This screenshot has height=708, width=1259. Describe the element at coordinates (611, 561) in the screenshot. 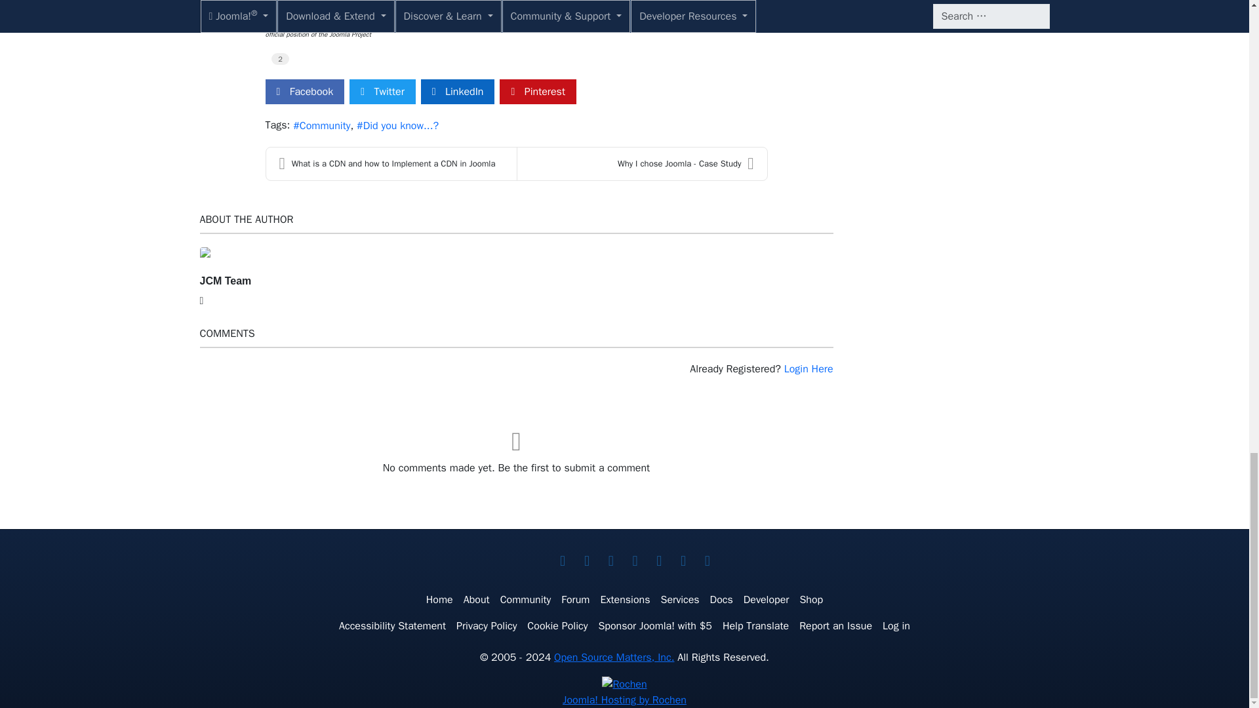

I see `Joomla! on YouTube` at that location.